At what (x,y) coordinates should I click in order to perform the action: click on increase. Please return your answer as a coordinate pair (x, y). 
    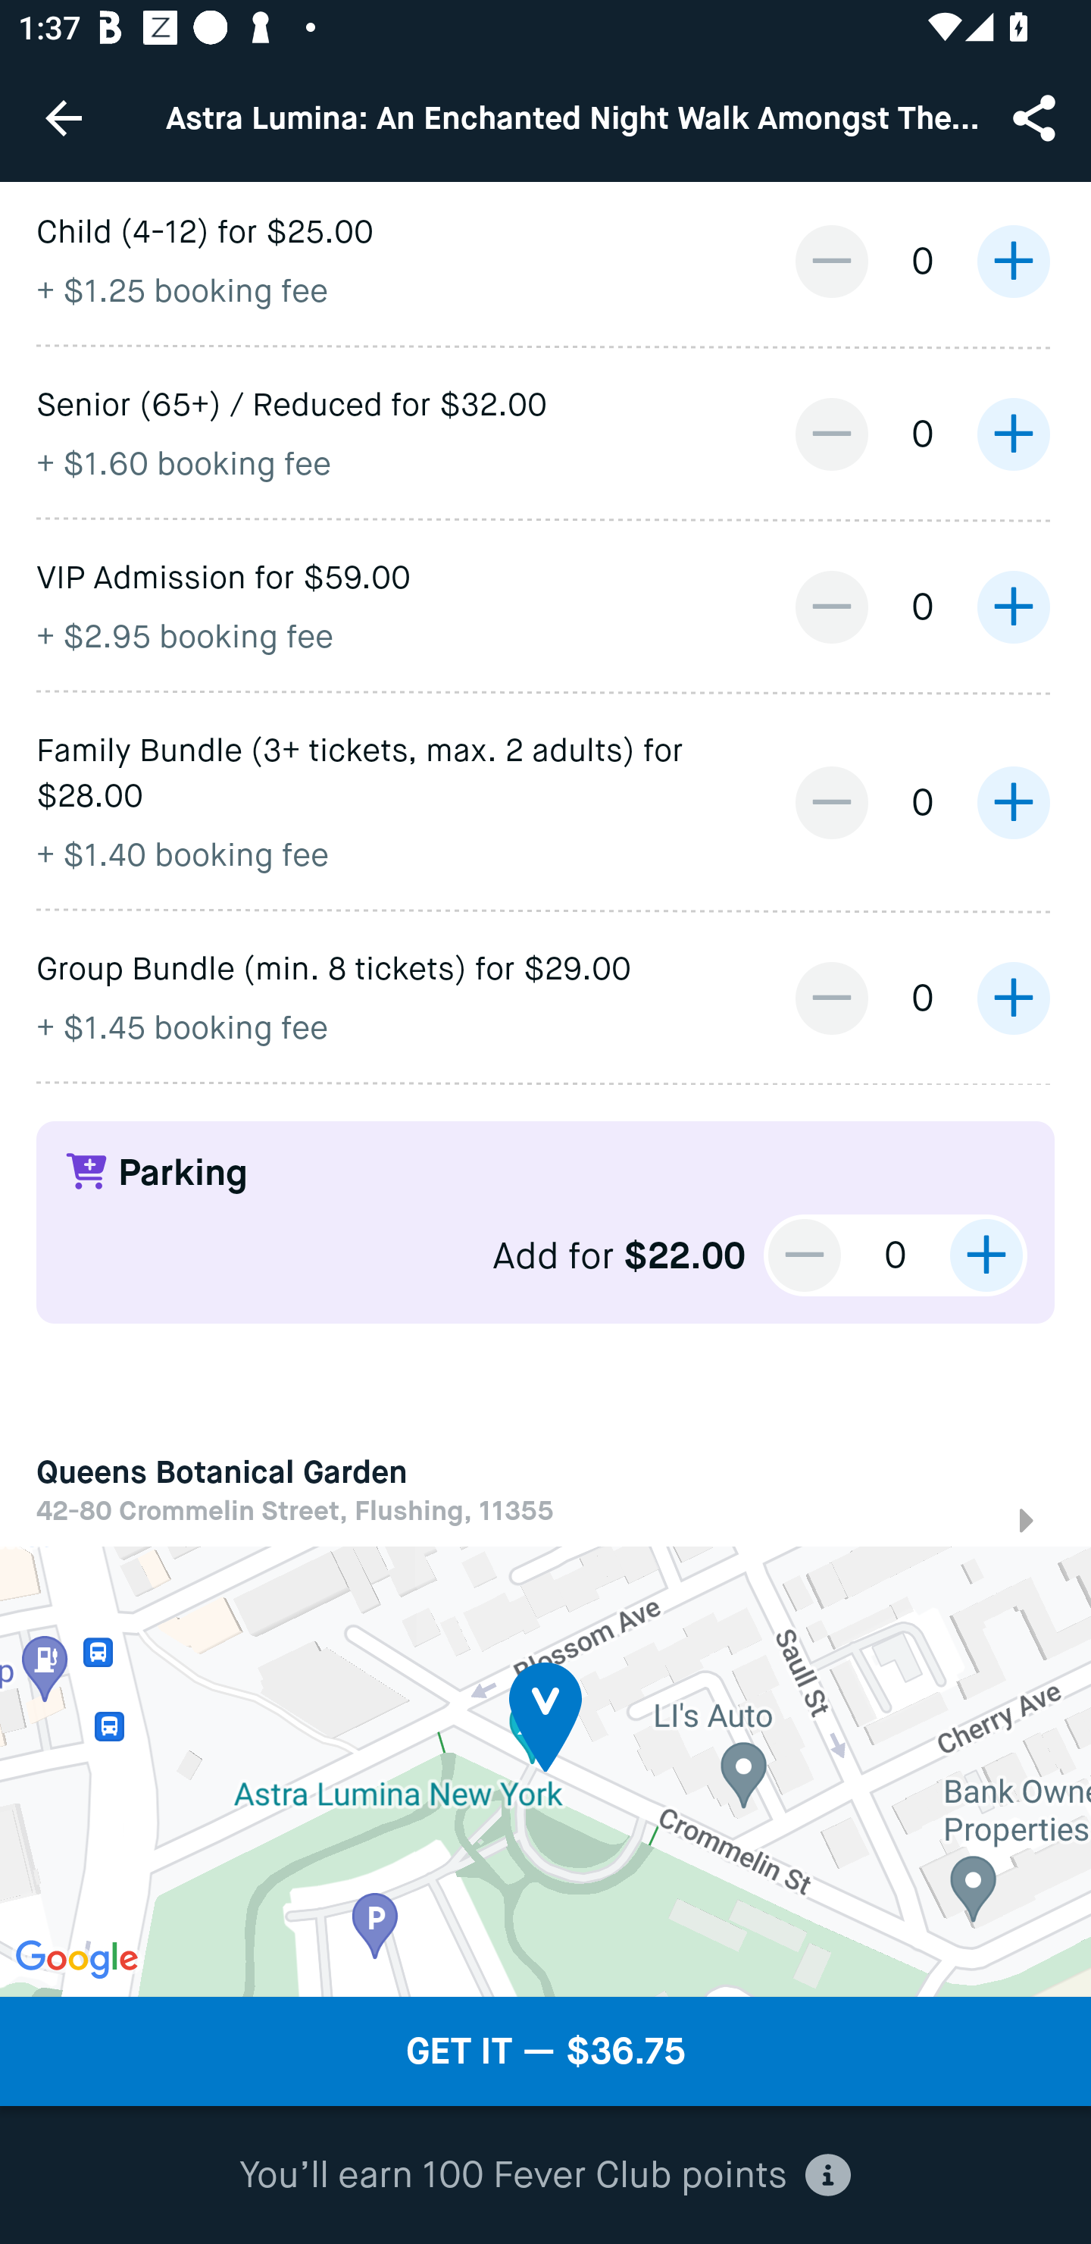
    Looking at the image, I should click on (1013, 606).